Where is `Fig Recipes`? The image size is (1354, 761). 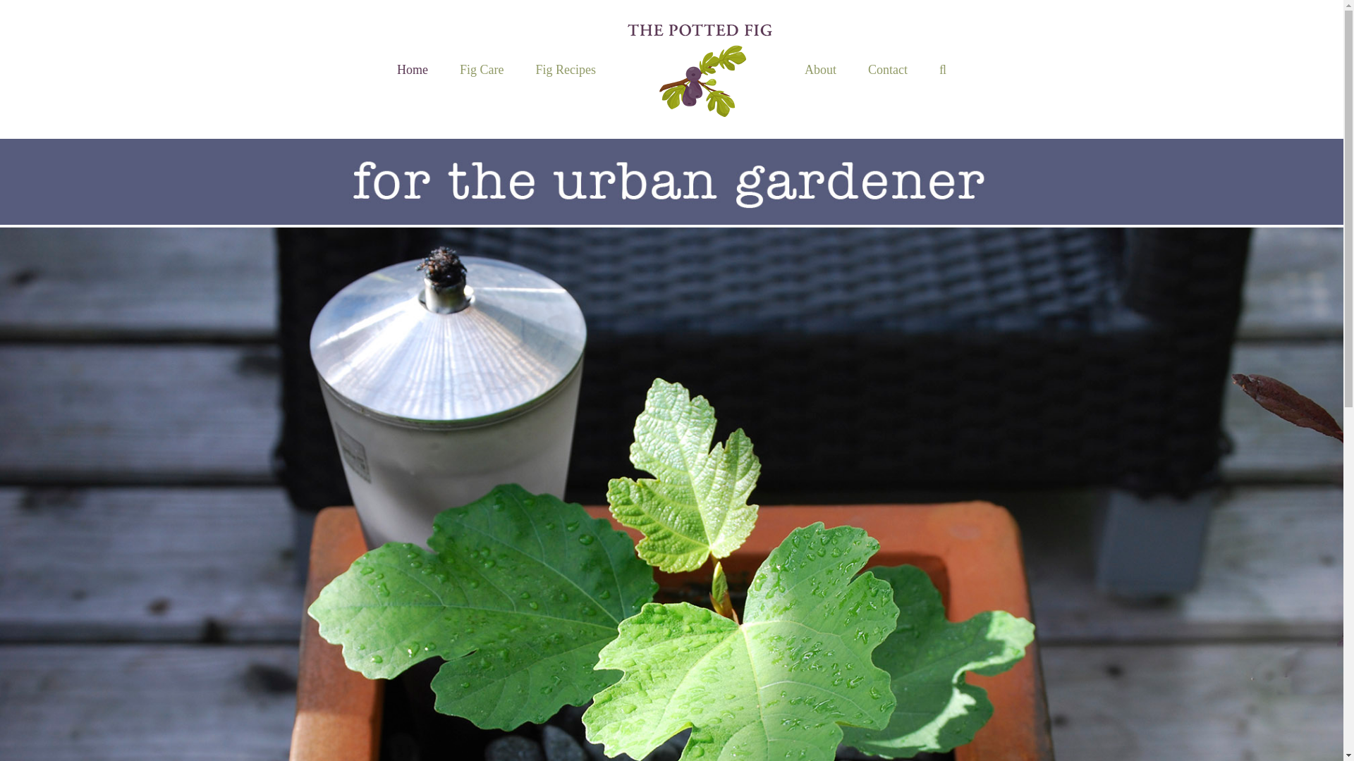
Fig Recipes is located at coordinates (565, 69).